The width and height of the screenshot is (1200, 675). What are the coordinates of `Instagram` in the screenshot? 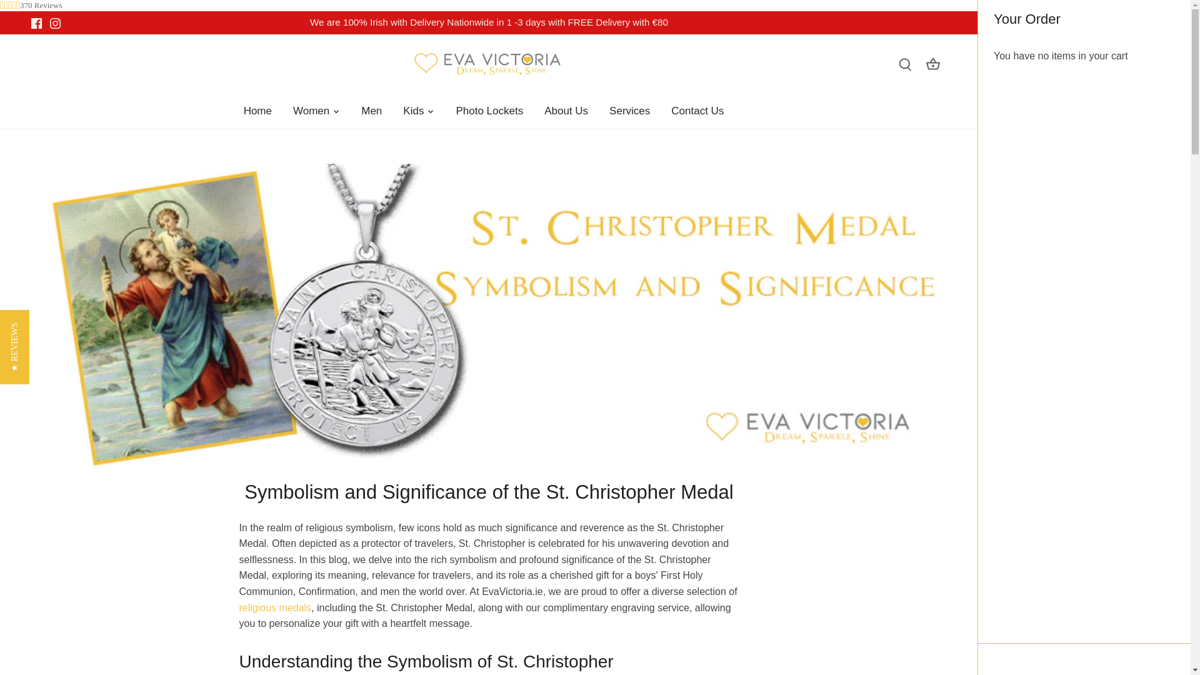 It's located at (55, 24).